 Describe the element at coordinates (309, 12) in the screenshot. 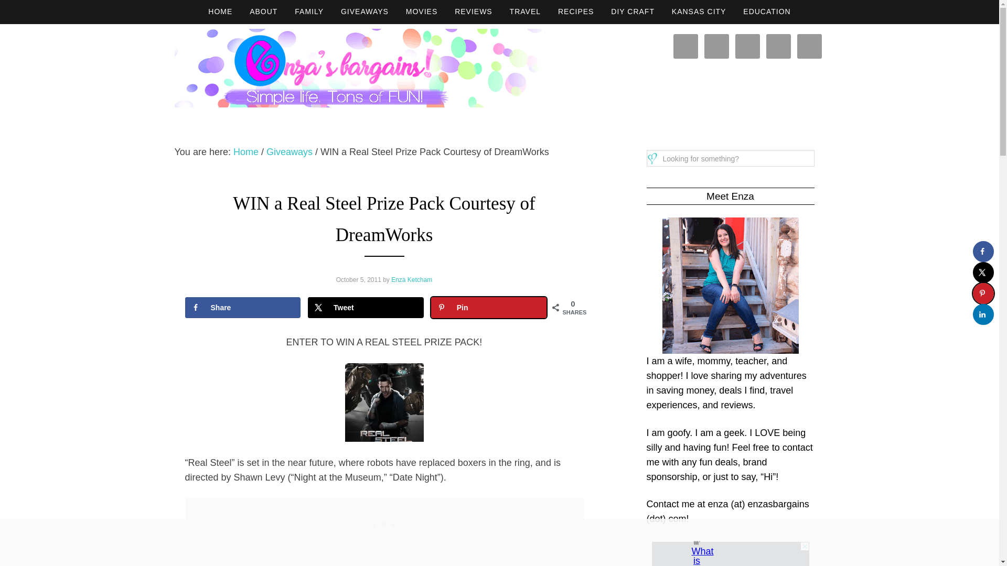

I see `FAMILY` at that location.